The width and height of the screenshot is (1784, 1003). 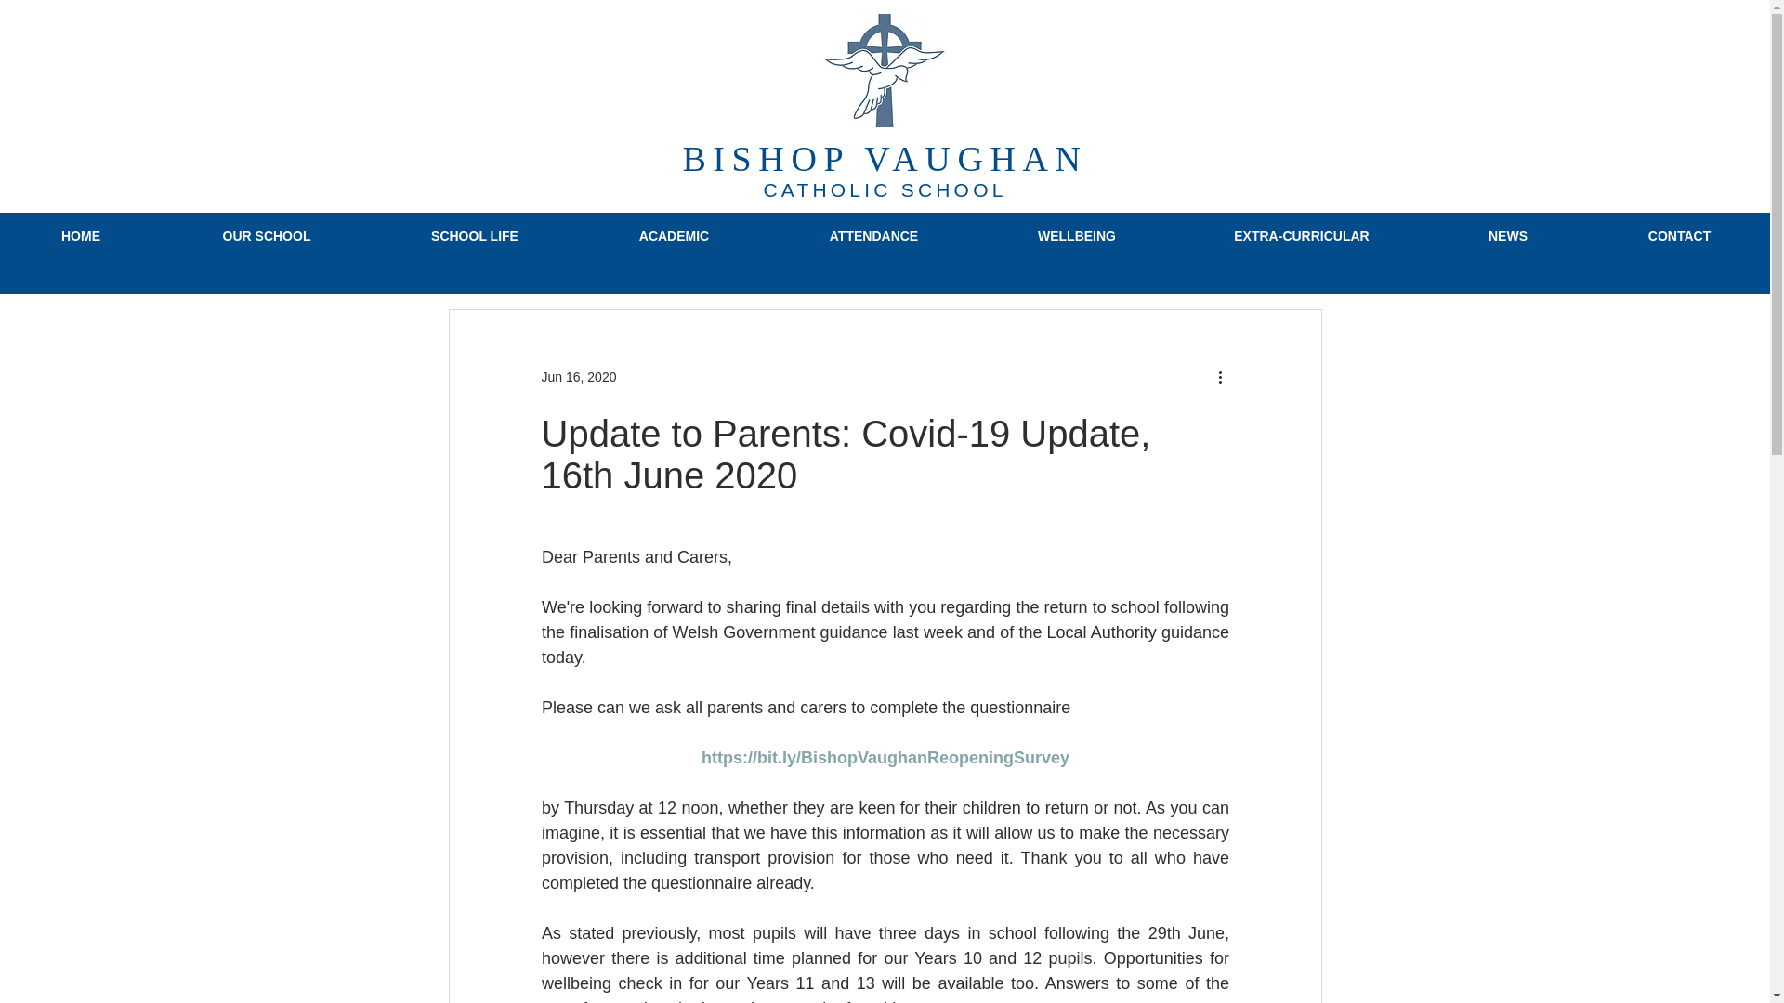 I want to click on Headteacher's Blog, so click(x=1154, y=253).